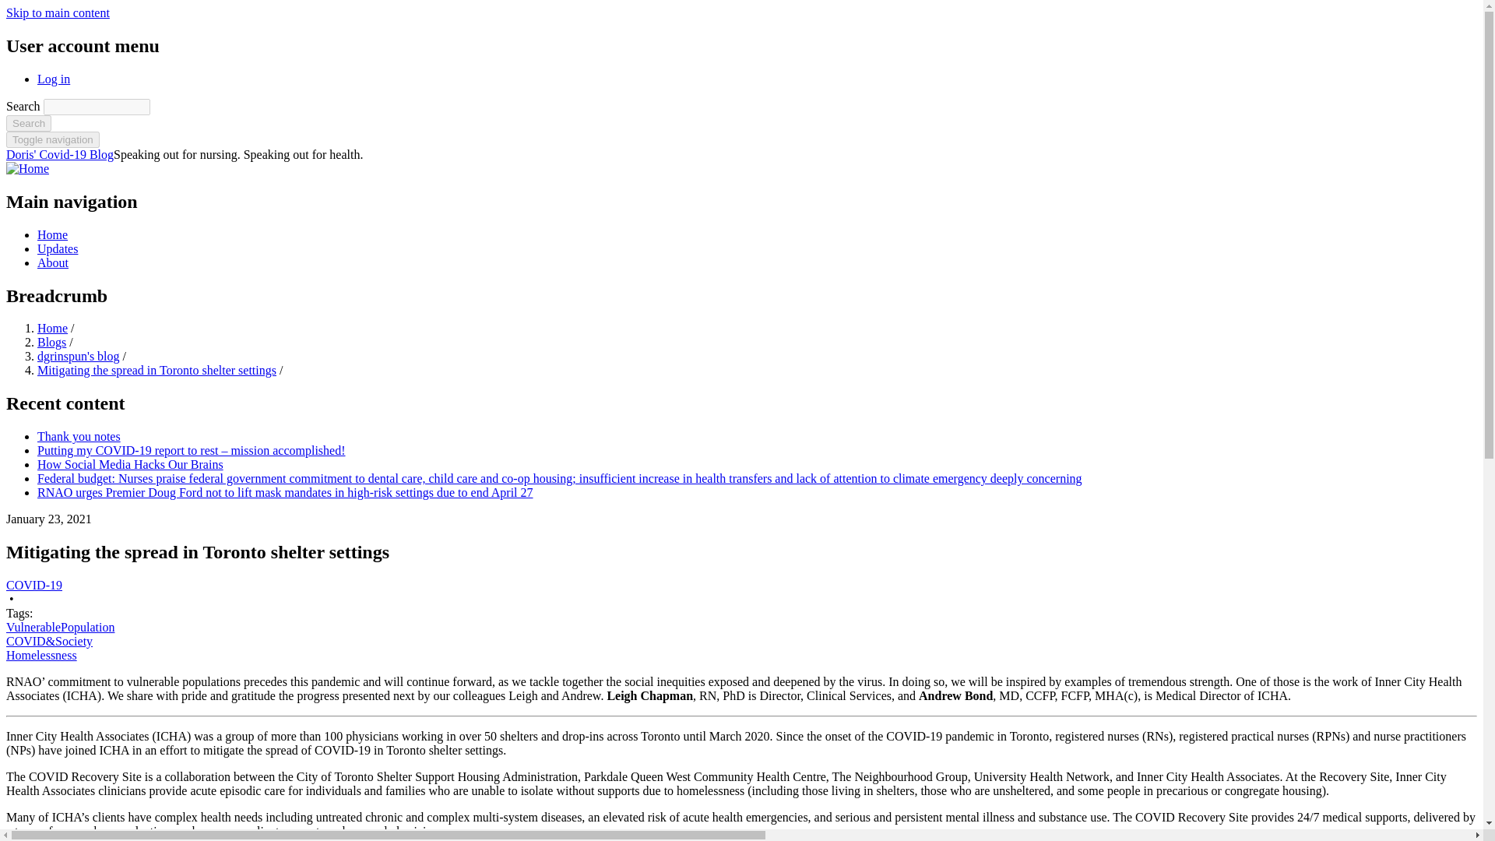  I want to click on dgrinspun's blog, so click(78, 356).